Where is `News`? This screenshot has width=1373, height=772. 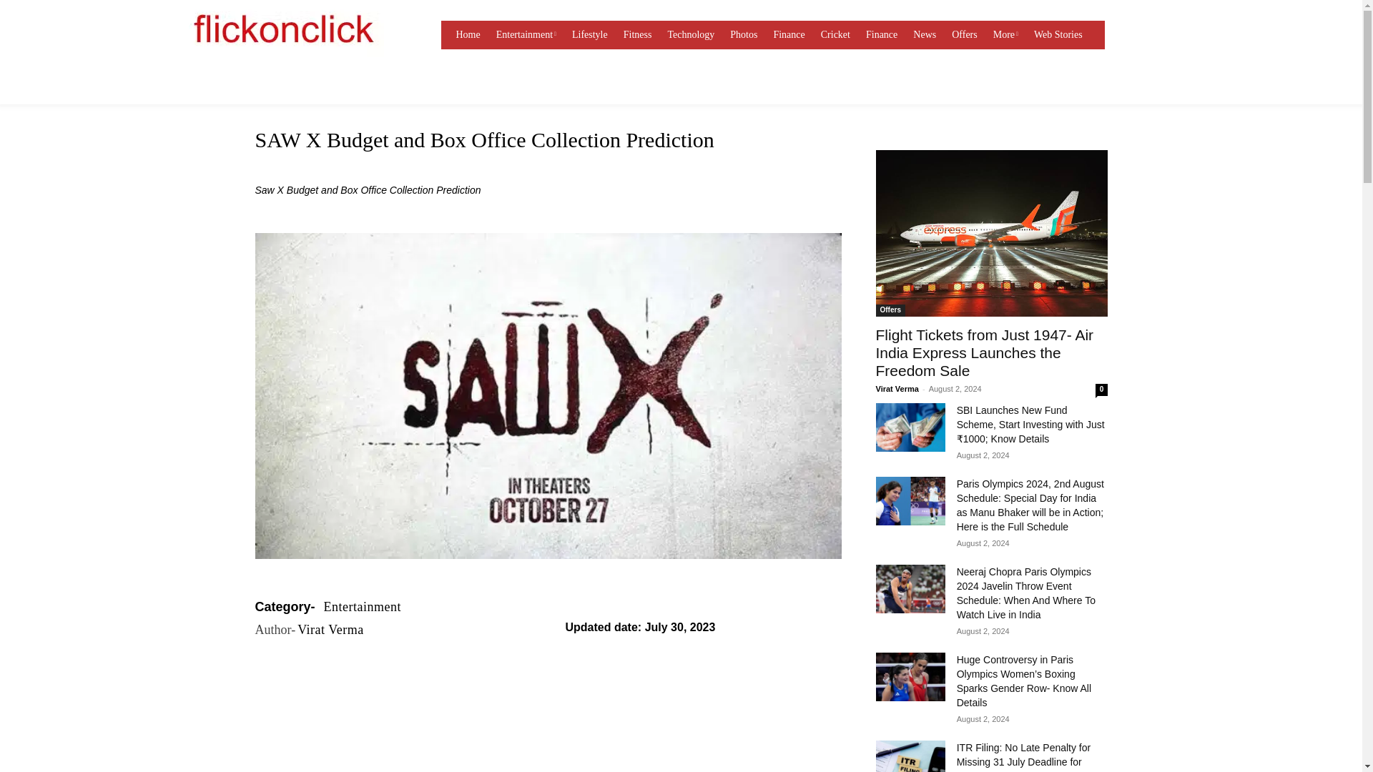
News is located at coordinates (925, 35).